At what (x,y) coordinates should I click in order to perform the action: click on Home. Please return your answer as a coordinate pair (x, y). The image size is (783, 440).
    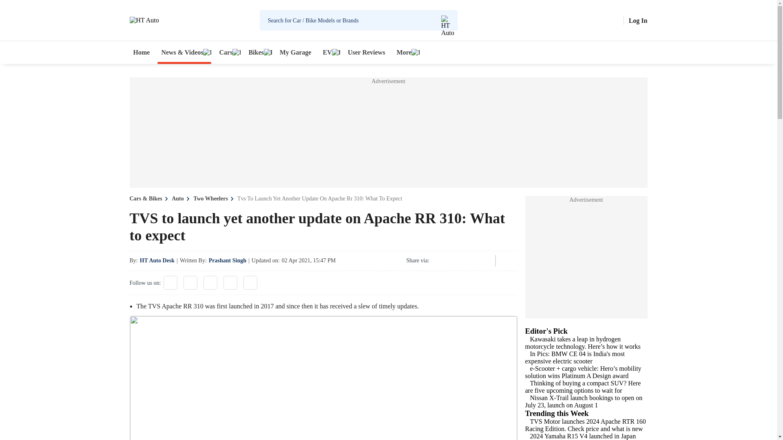
    Looking at the image, I should click on (142, 52).